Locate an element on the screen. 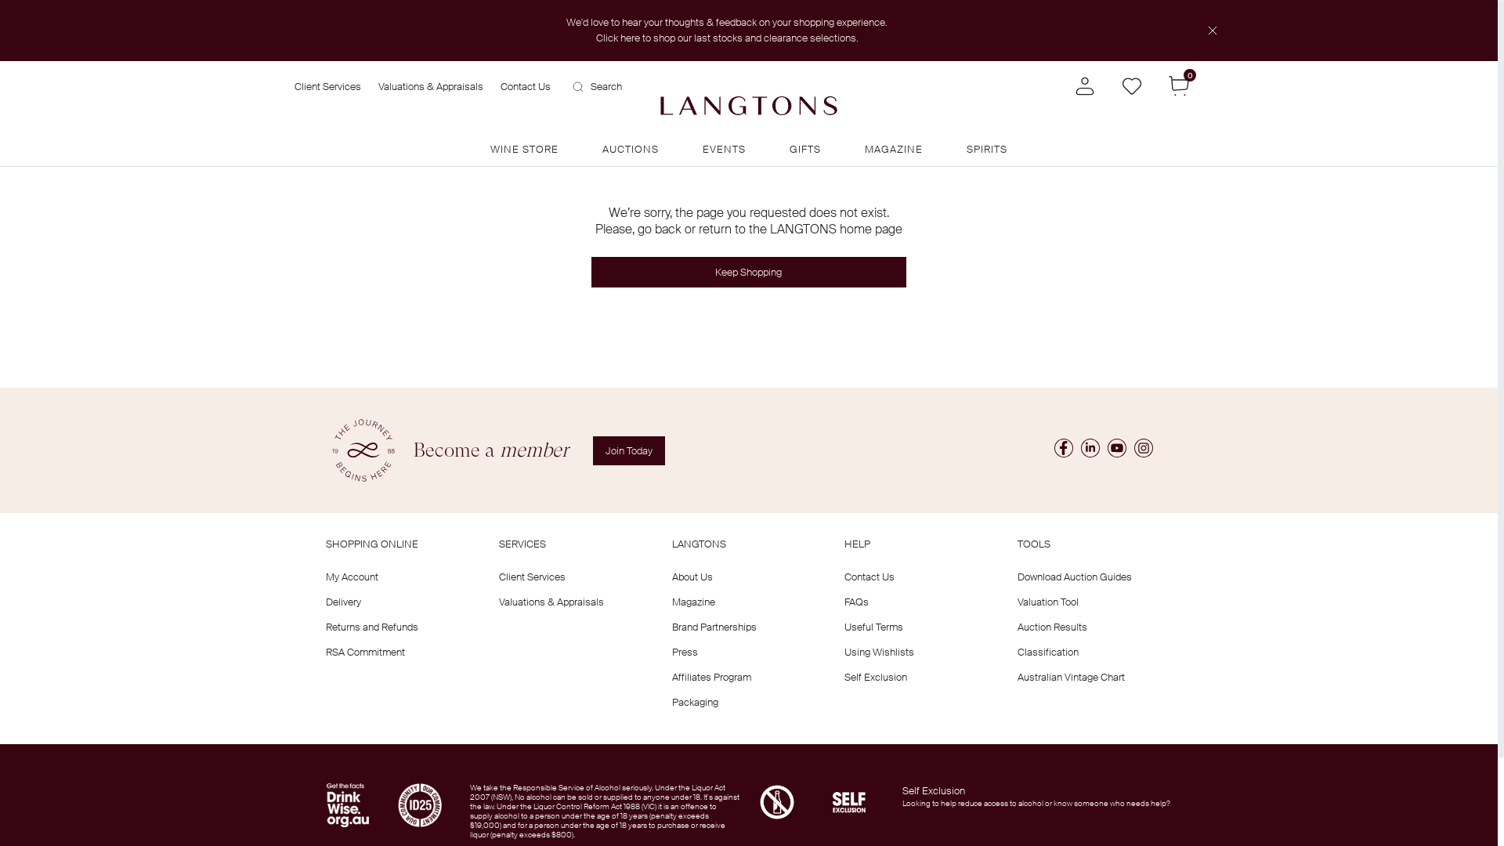 This screenshot has width=1504, height=846. Wishlist is located at coordinates (1132, 85).